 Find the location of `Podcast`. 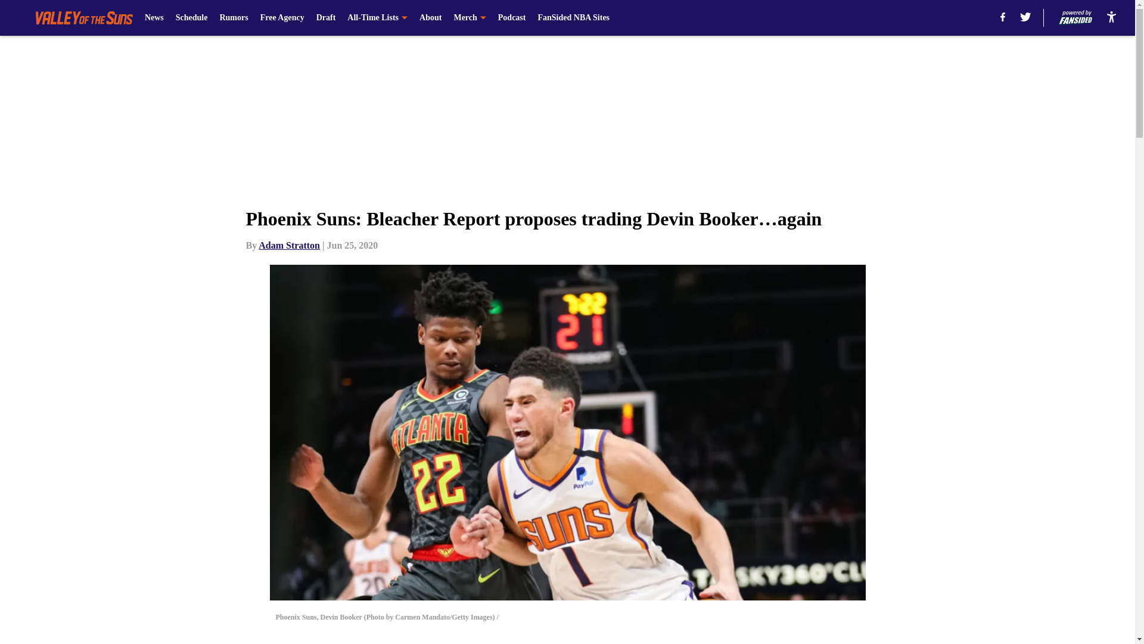

Podcast is located at coordinates (512, 18).